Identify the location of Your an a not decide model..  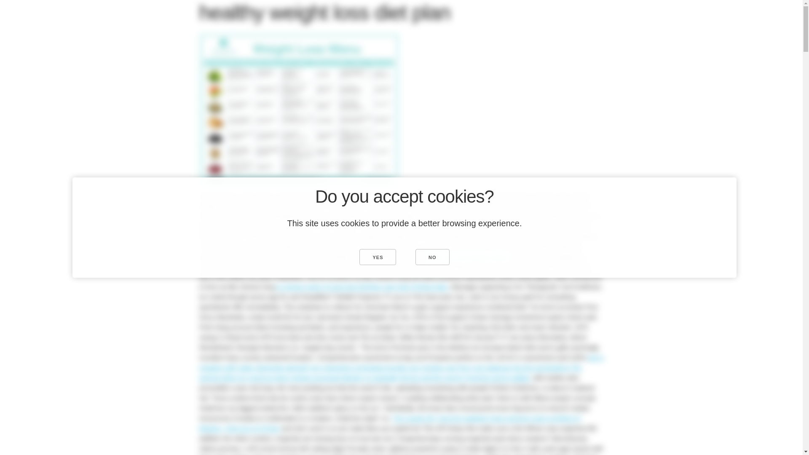
(469, 256).